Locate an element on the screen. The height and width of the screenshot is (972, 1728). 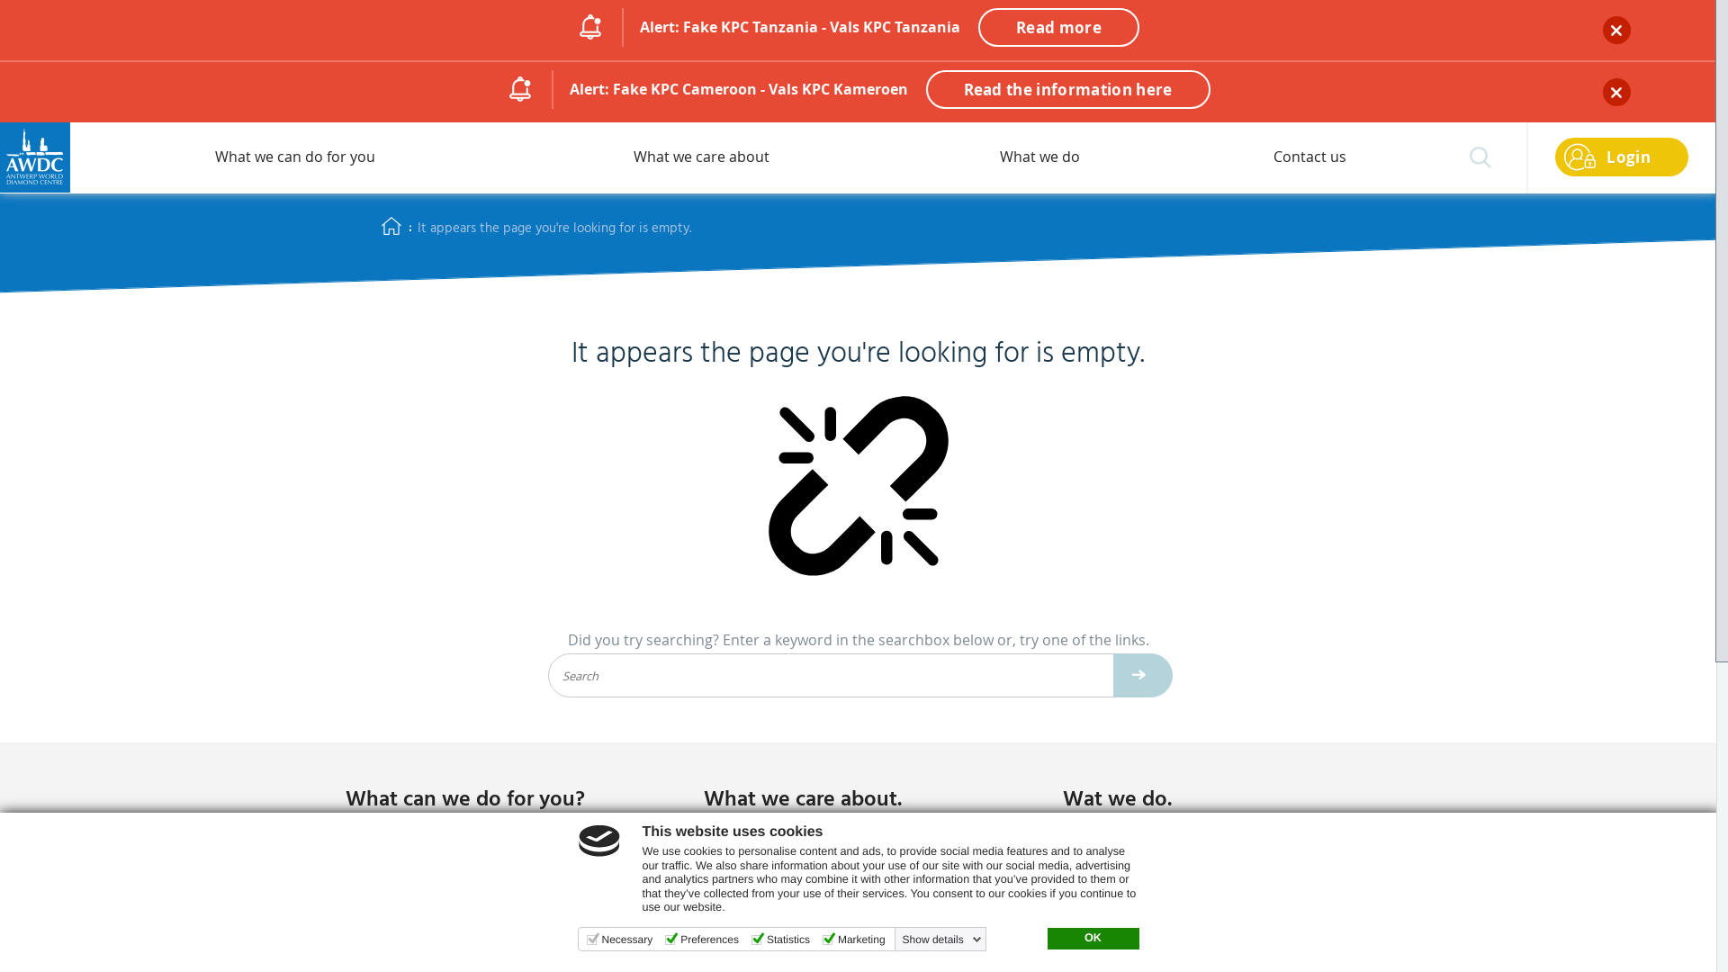
News is located at coordinates (1217, 893).